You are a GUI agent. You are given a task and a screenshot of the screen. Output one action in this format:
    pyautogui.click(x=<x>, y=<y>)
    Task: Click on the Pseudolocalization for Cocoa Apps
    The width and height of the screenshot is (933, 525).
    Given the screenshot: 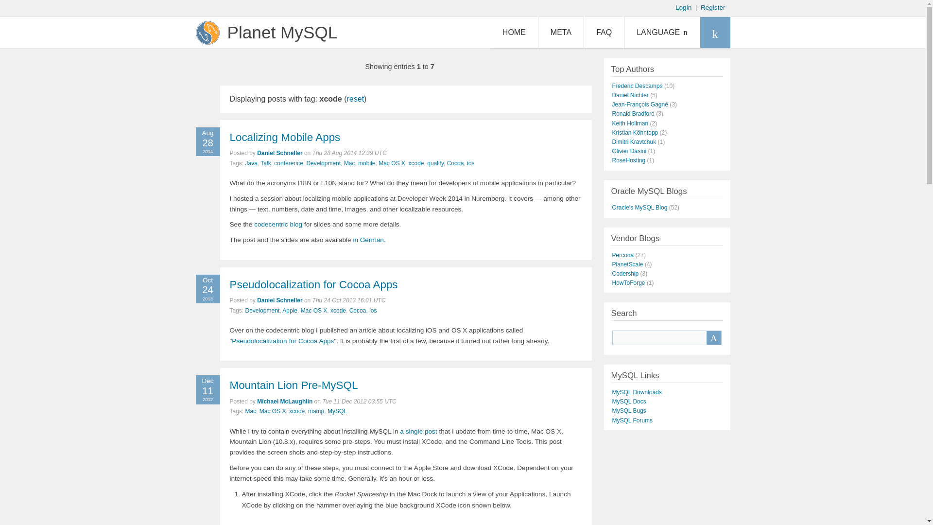 What is the action you would take?
    pyautogui.click(x=313, y=285)
    